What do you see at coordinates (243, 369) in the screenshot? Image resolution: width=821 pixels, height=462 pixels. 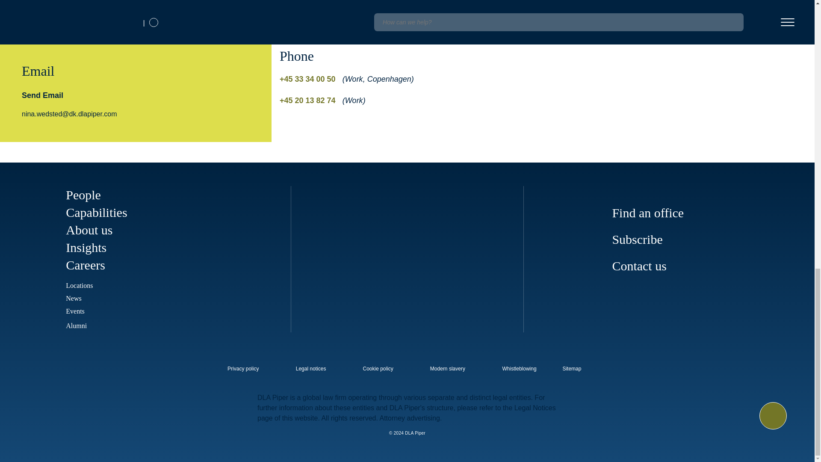 I see `internal` at bounding box center [243, 369].